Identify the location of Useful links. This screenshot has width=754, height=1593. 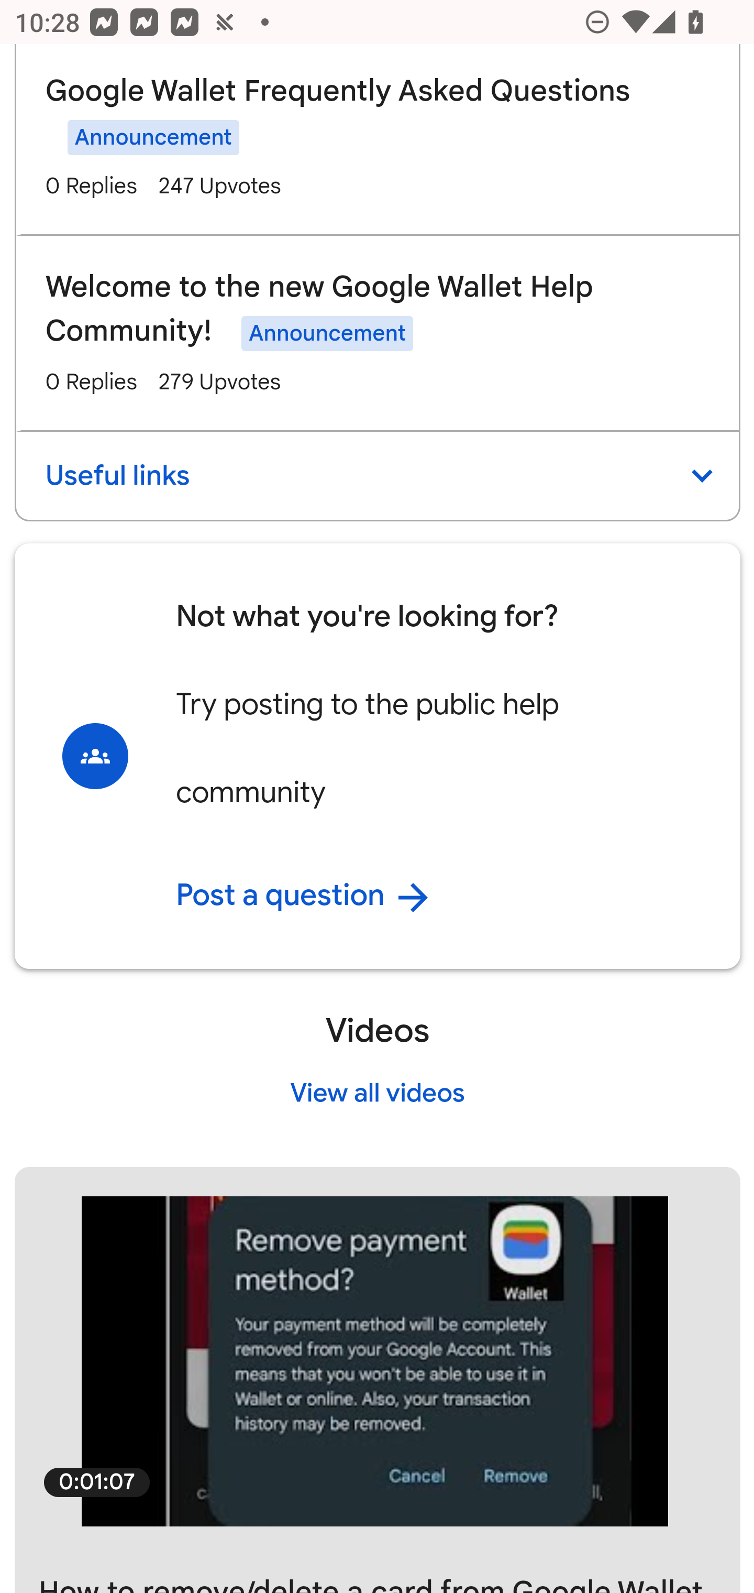
(377, 478).